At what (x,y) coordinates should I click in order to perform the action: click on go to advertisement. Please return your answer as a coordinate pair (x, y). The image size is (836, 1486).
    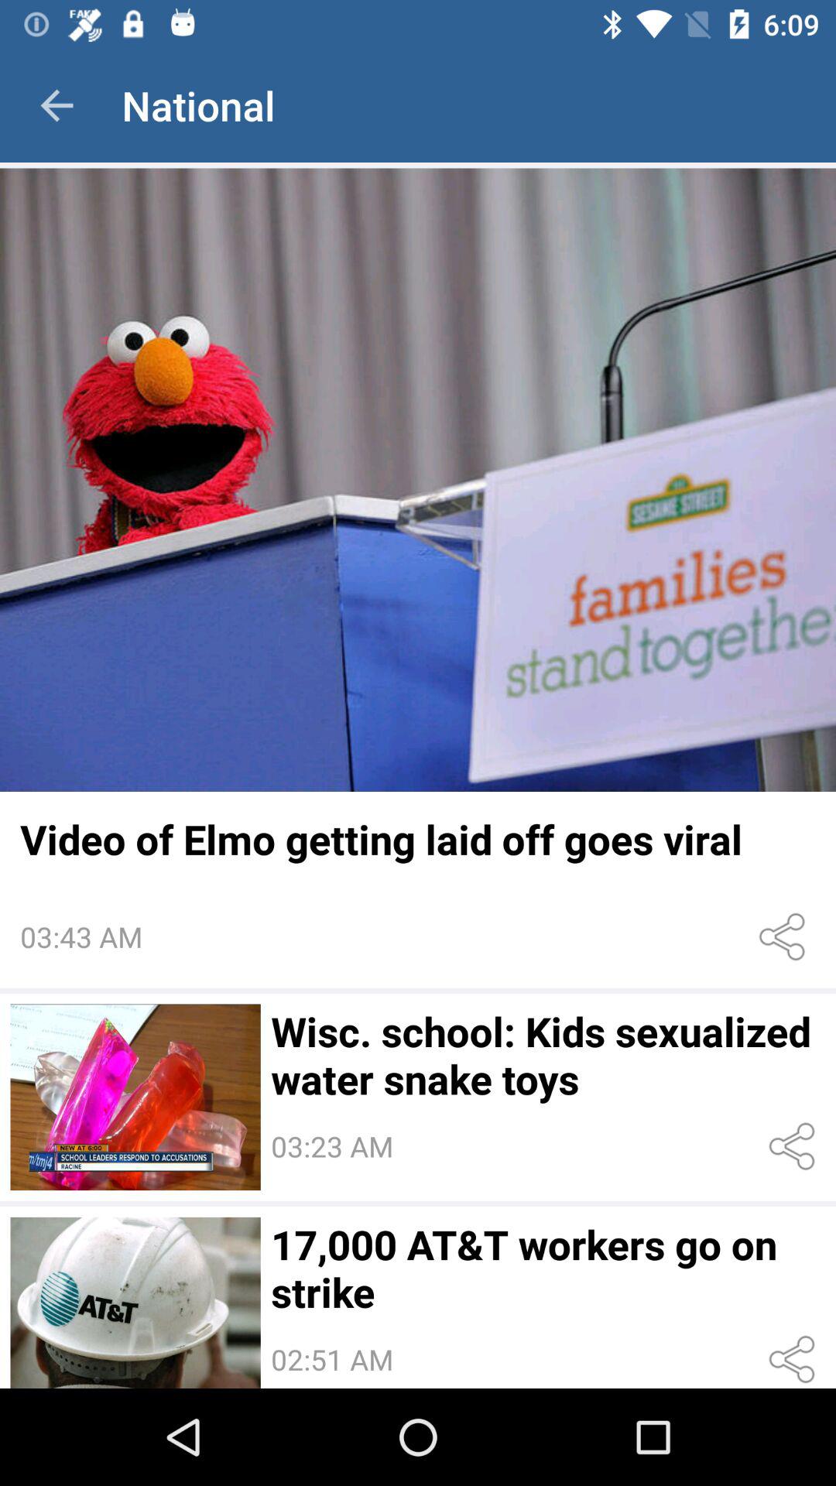
    Looking at the image, I should click on (418, 480).